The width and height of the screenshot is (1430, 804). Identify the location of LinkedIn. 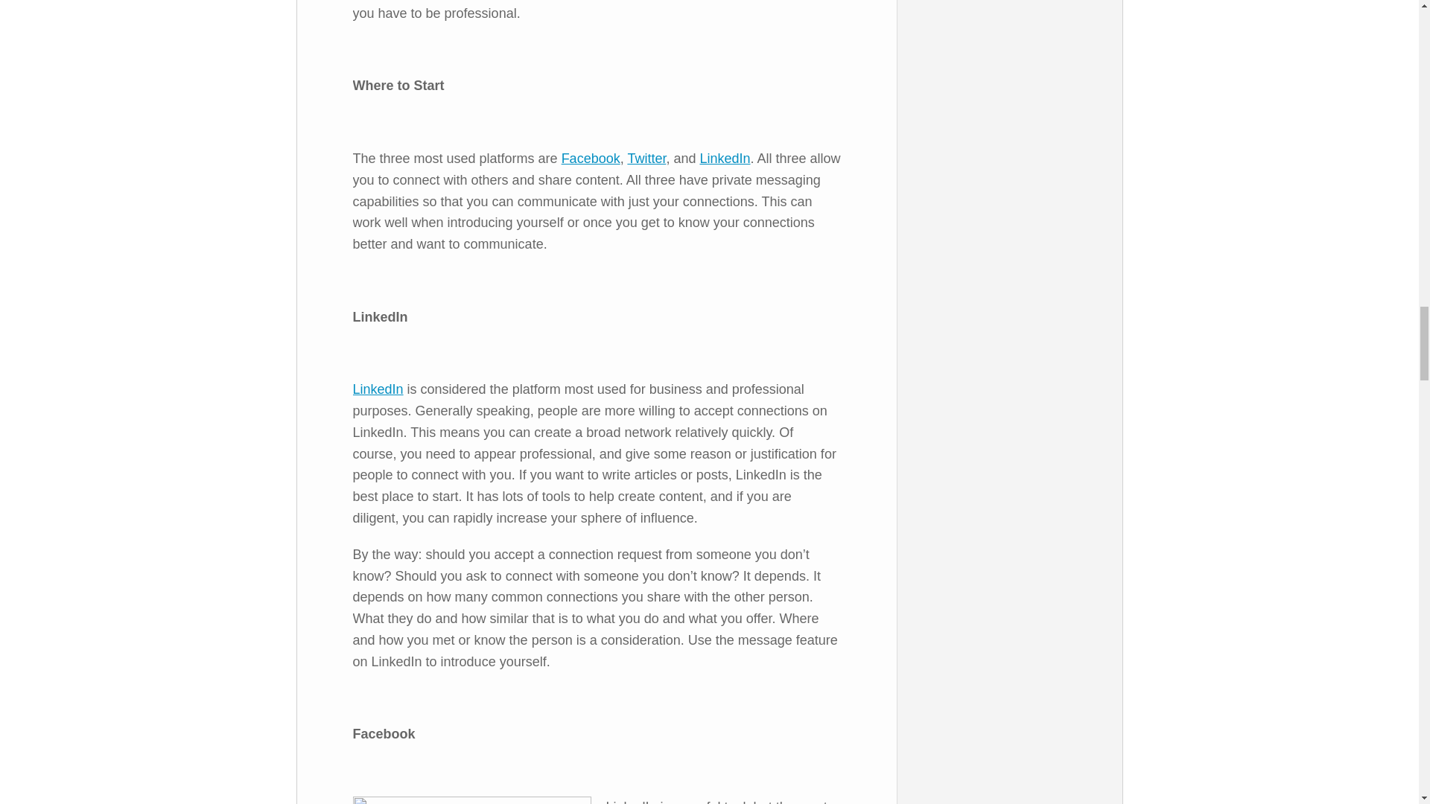
(724, 158).